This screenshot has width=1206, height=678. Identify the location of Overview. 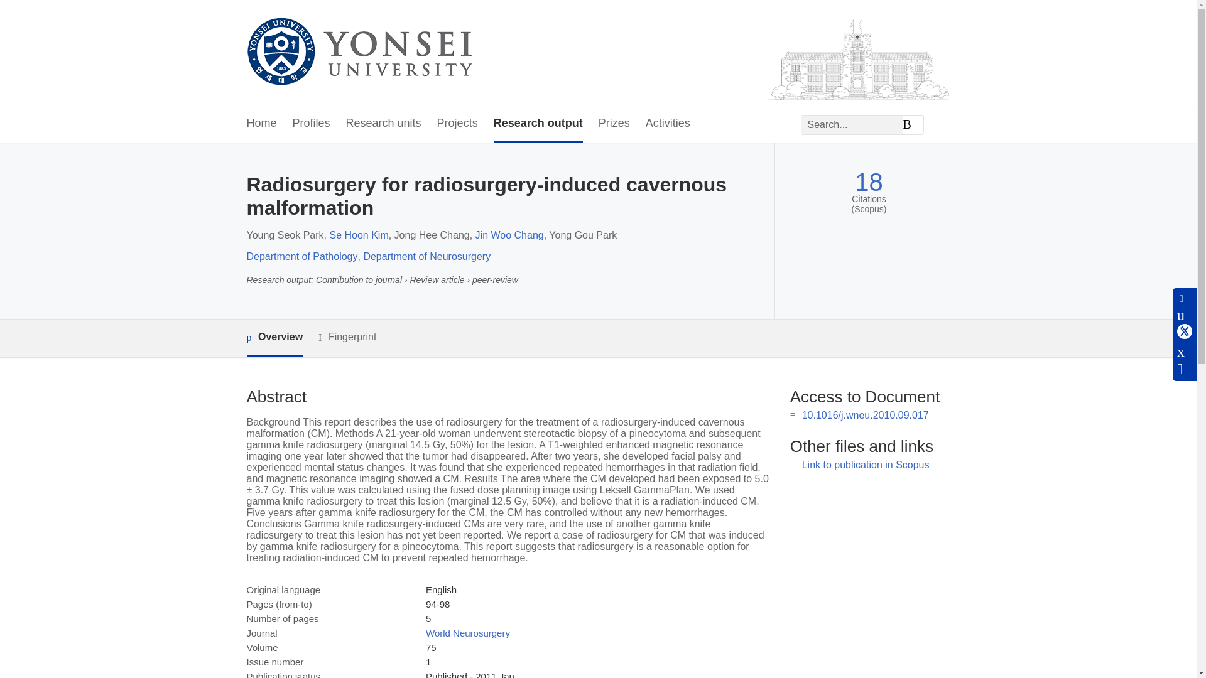
(274, 338).